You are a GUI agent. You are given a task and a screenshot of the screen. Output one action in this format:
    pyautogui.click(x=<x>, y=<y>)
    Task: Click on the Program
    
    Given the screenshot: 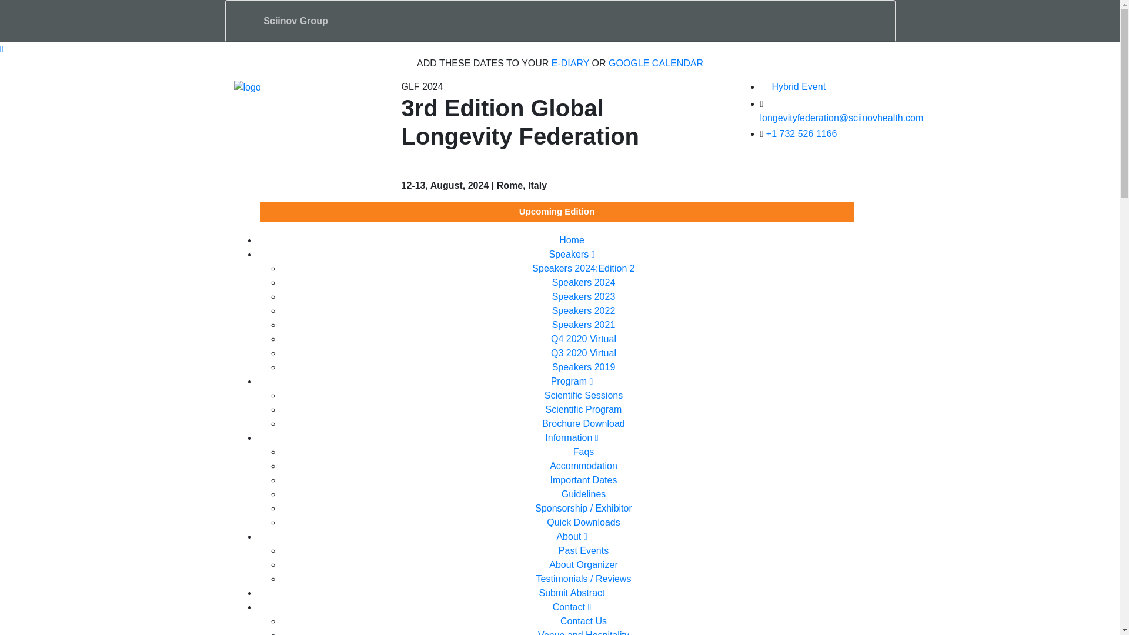 What is the action you would take?
    pyautogui.click(x=572, y=381)
    